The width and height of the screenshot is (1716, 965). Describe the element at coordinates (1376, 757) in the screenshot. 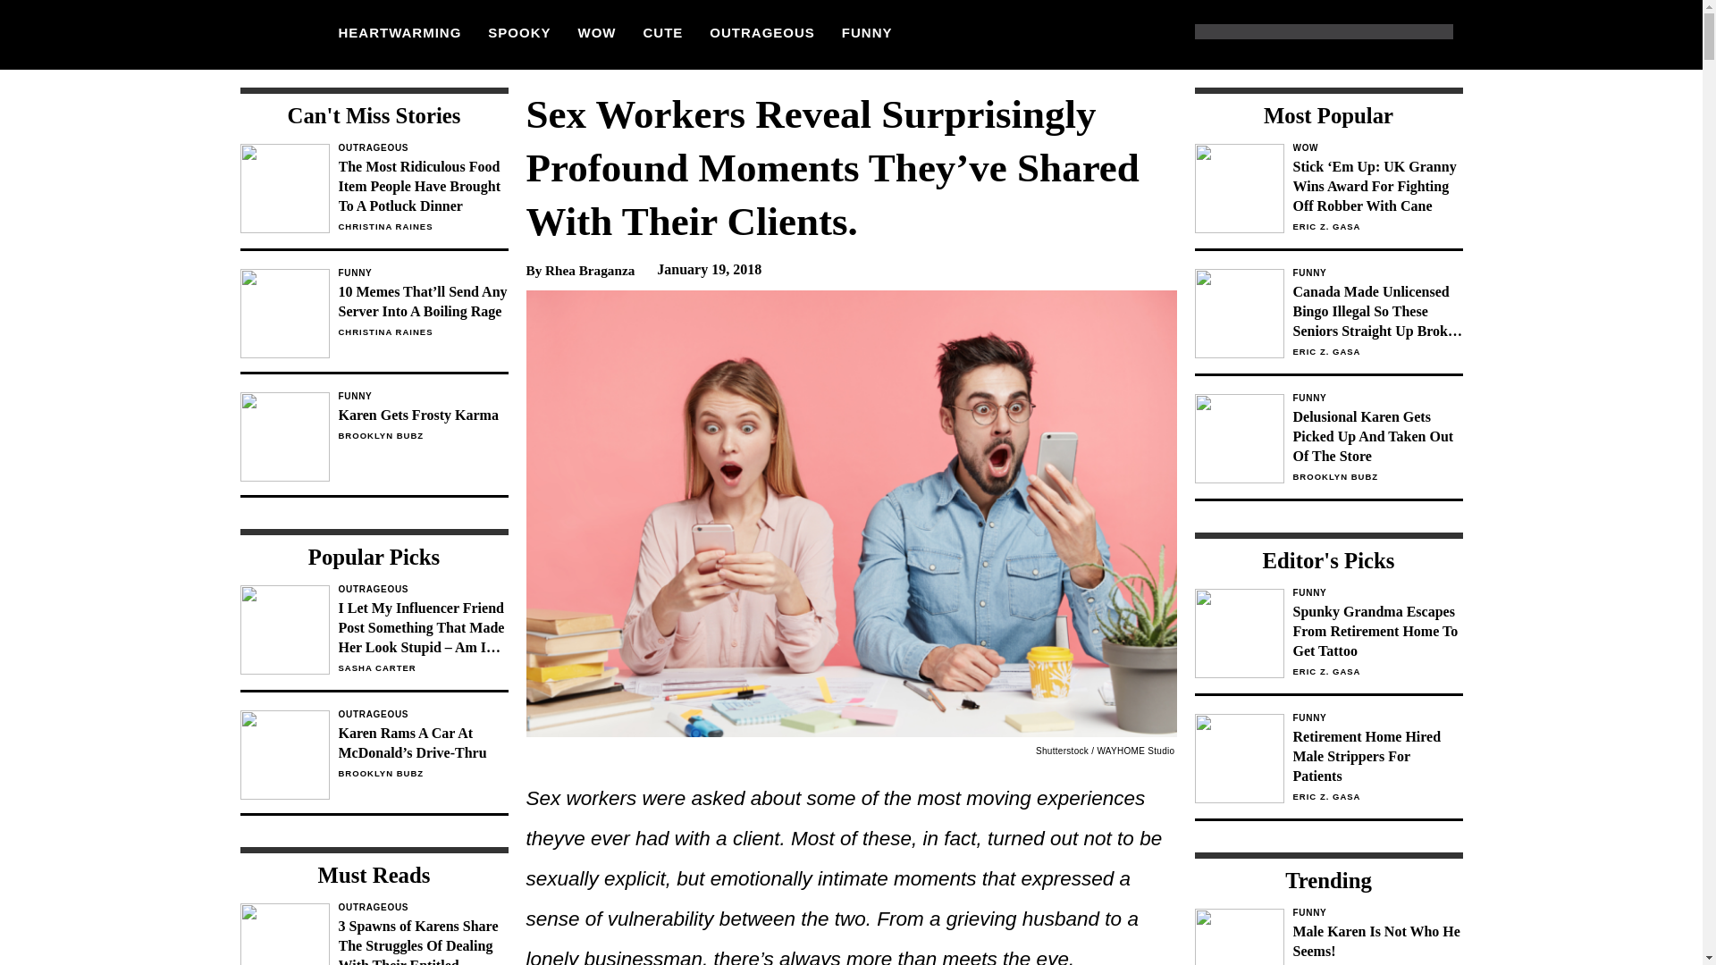

I see `Retirement Home Hired Male Strippers For Patients` at that location.